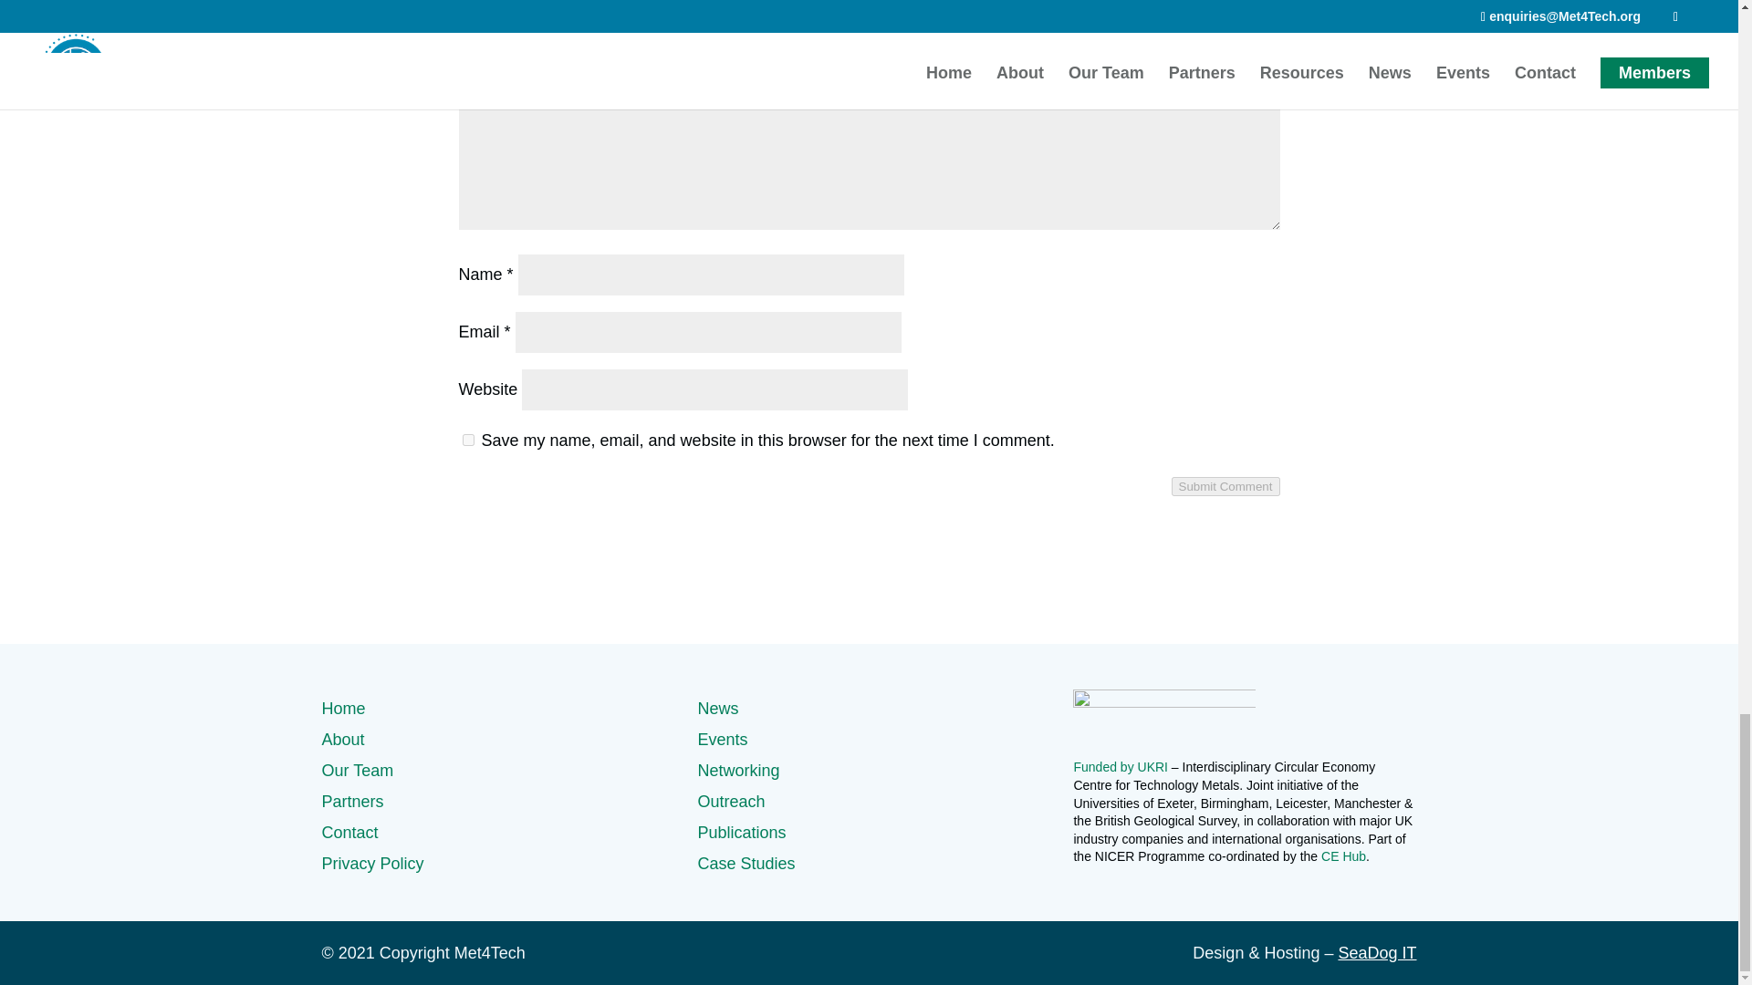 Image resolution: width=1752 pixels, height=985 pixels. What do you see at coordinates (342, 739) in the screenshot?
I see `About` at bounding box center [342, 739].